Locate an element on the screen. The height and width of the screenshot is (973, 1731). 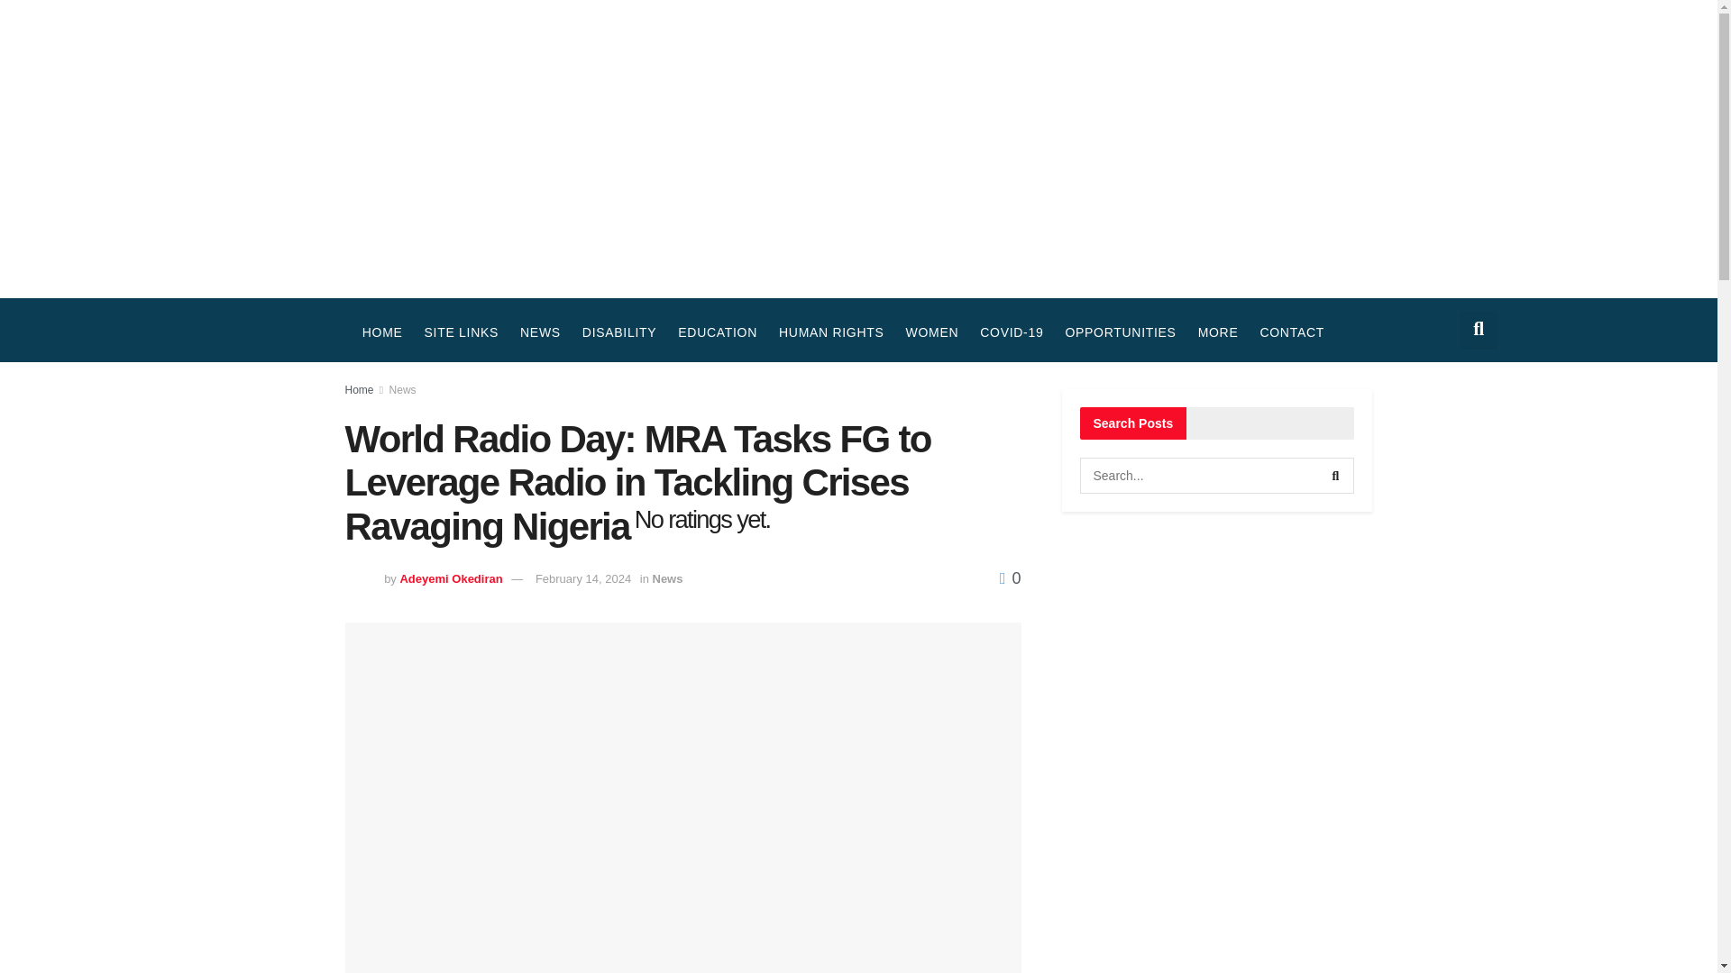
SITE LINKS is located at coordinates (461, 332).